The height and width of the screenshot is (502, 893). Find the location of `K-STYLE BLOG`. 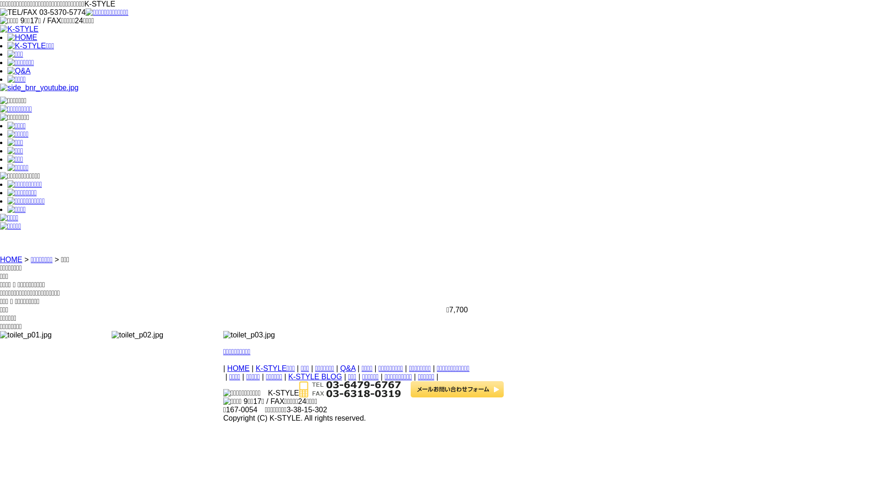

K-STYLE BLOG is located at coordinates (315, 376).